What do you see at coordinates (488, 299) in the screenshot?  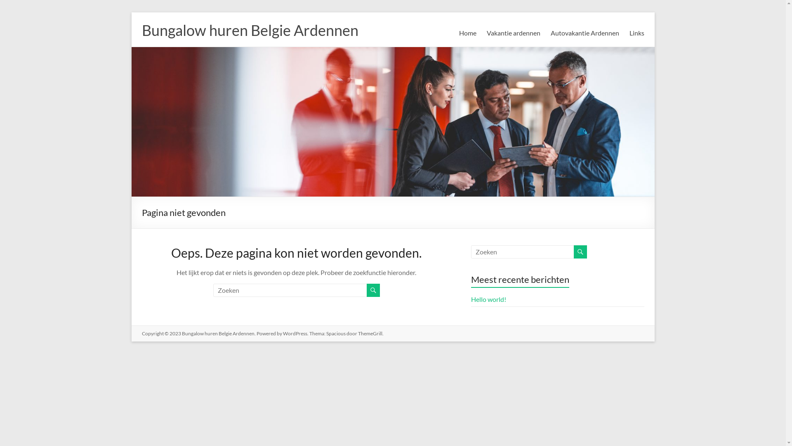 I see `Hello world!` at bounding box center [488, 299].